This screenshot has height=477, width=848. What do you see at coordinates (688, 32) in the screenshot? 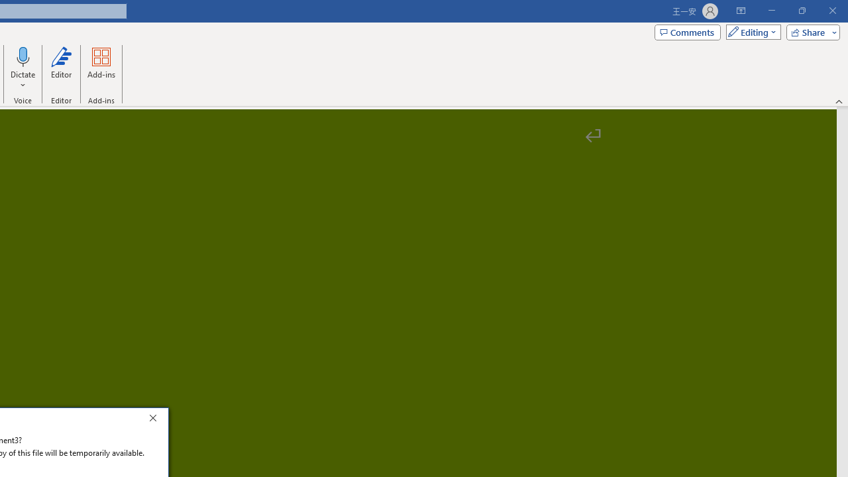
I see `Comments` at bounding box center [688, 32].